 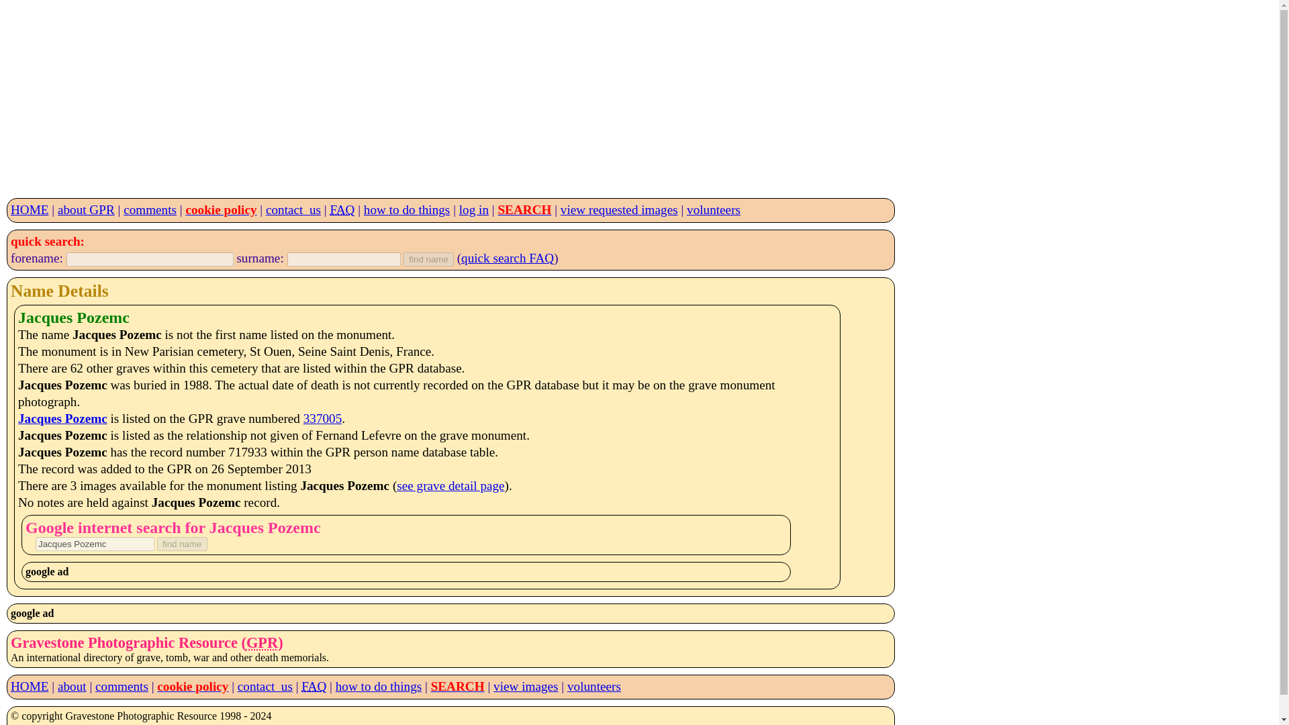 What do you see at coordinates (524, 209) in the screenshot?
I see `SEARCH` at bounding box center [524, 209].